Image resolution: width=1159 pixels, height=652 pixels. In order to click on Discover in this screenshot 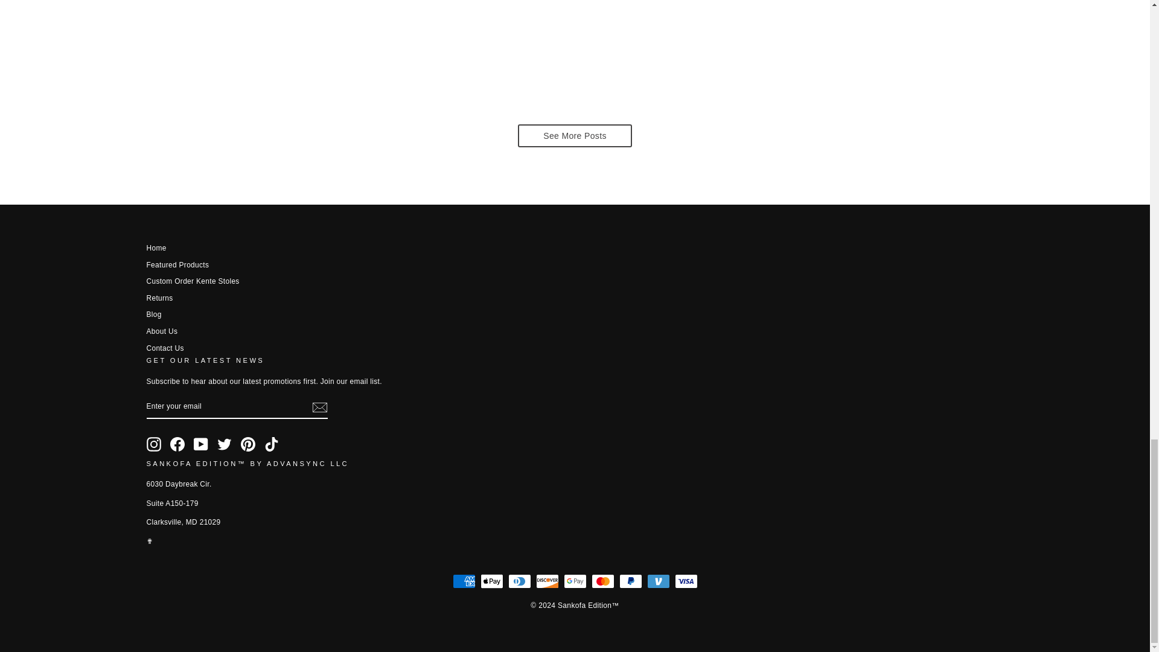, I will do `click(547, 581)`.